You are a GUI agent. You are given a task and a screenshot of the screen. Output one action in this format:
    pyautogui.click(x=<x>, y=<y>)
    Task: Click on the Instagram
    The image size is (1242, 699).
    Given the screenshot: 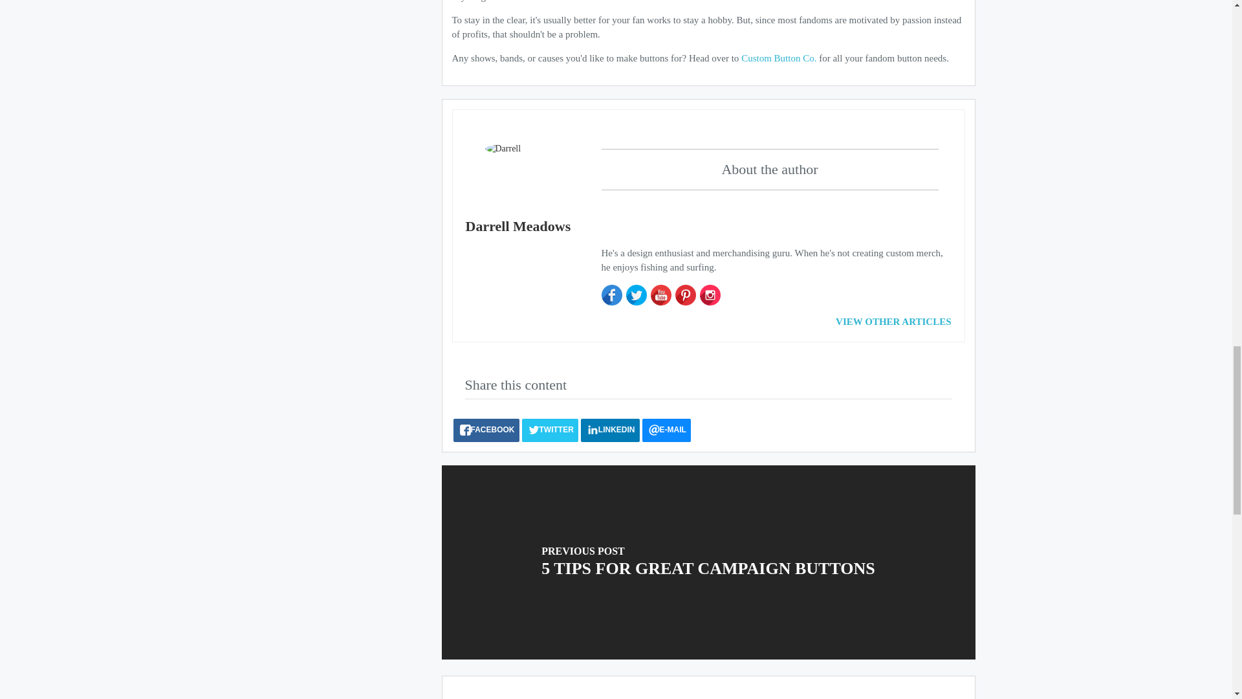 What is the action you would take?
    pyautogui.click(x=710, y=294)
    